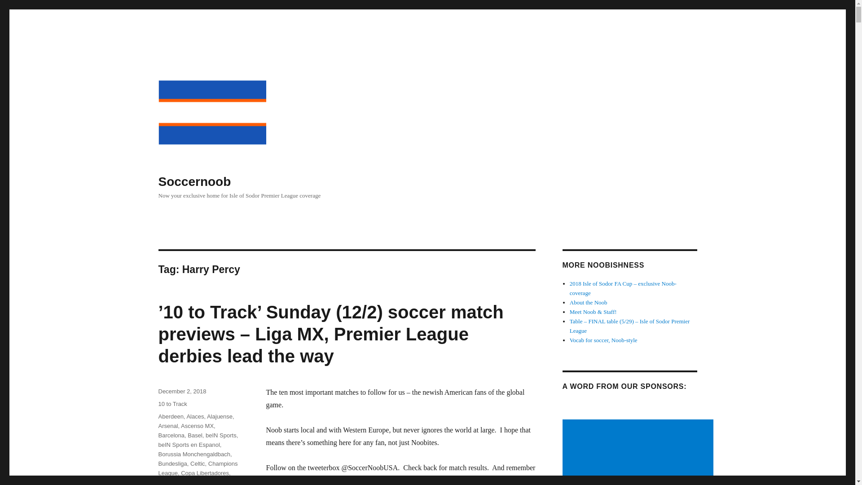 The image size is (862, 485). I want to click on Borussia Monchengaldbach, so click(194, 454).